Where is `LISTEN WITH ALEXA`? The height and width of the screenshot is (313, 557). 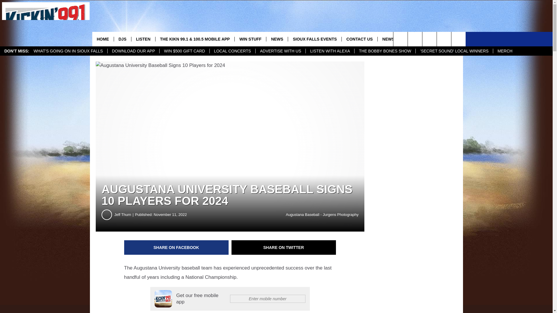 LISTEN WITH ALEXA is located at coordinates (330, 51).